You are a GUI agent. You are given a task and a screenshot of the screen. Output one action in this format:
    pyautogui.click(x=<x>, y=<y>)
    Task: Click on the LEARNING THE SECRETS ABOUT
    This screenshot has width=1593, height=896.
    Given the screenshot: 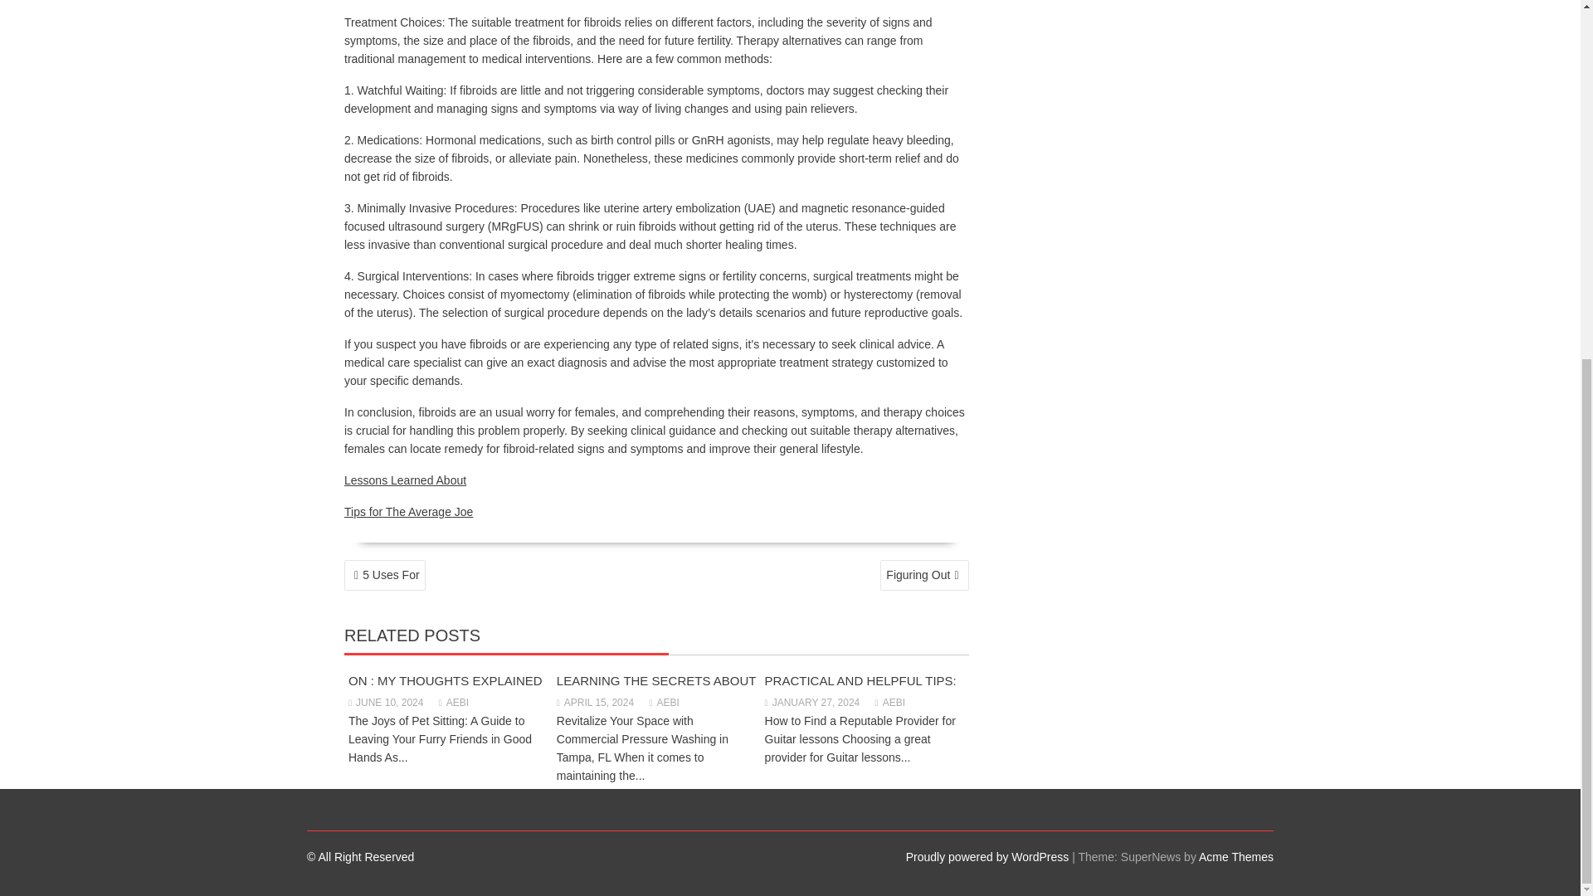 What is the action you would take?
    pyautogui.click(x=656, y=680)
    